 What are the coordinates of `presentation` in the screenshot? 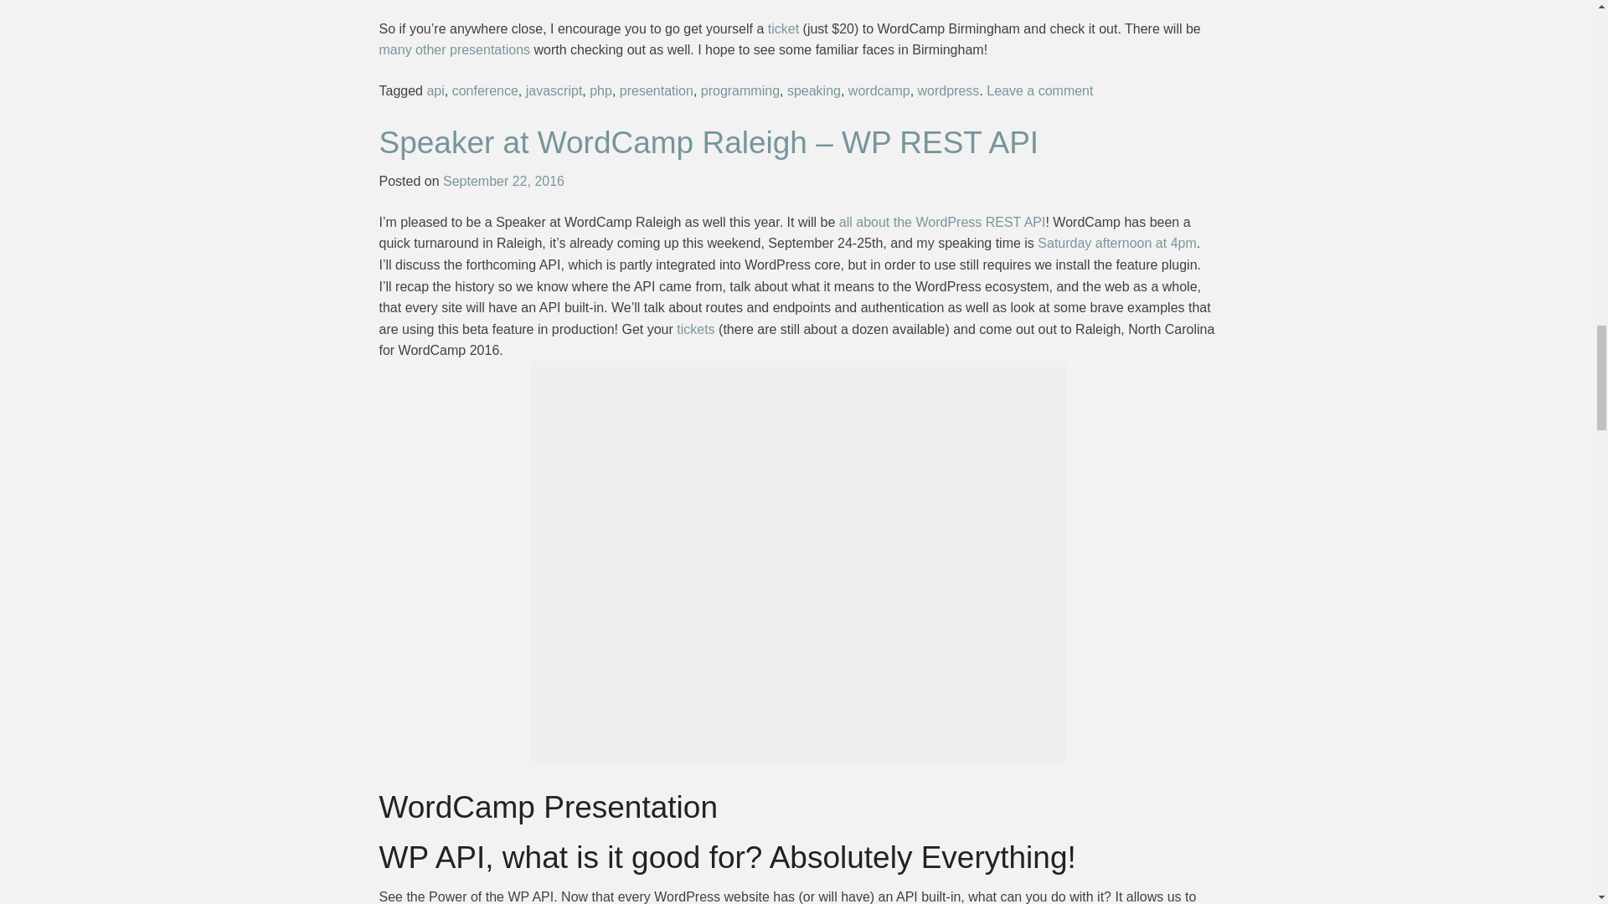 It's located at (656, 90).